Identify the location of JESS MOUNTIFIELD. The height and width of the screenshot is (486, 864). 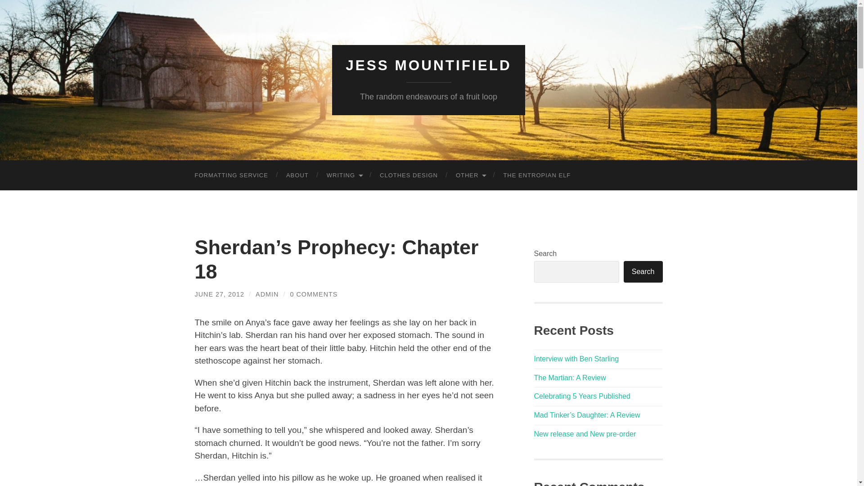
(428, 65).